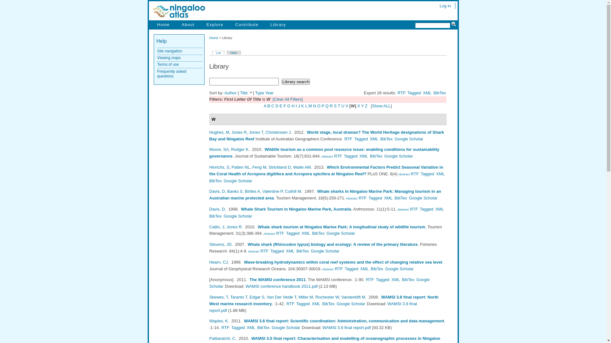  Describe the element at coordinates (172, 74) in the screenshot. I see `Frequently asked questions` at that location.